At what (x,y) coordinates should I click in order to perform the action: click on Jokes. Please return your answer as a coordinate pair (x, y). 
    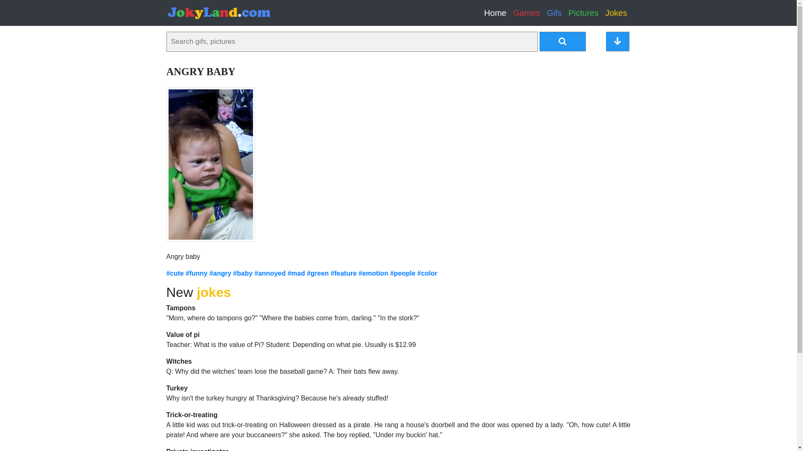
    Looking at the image, I should click on (616, 13).